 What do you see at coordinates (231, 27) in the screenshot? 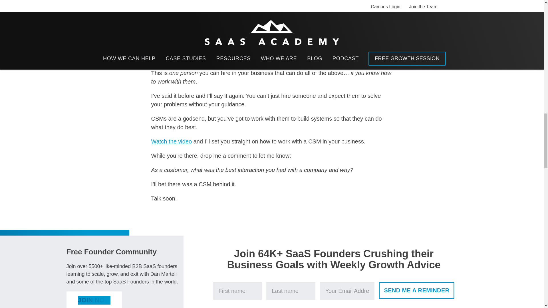
I see `case studies` at bounding box center [231, 27].